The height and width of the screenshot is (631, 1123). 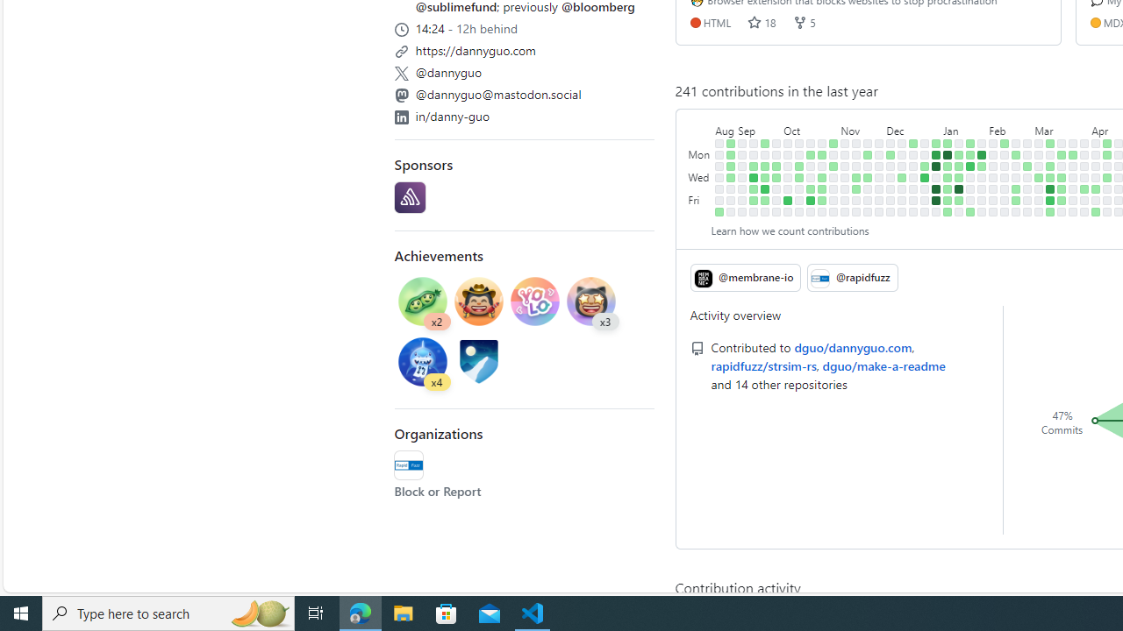 I want to click on No contributions on December 20th., so click(x=913, y=177).